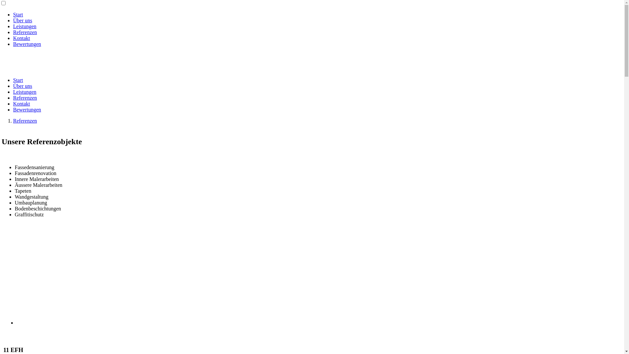 The image size is (629, 354). I want to click on Start, so click(18, 14).